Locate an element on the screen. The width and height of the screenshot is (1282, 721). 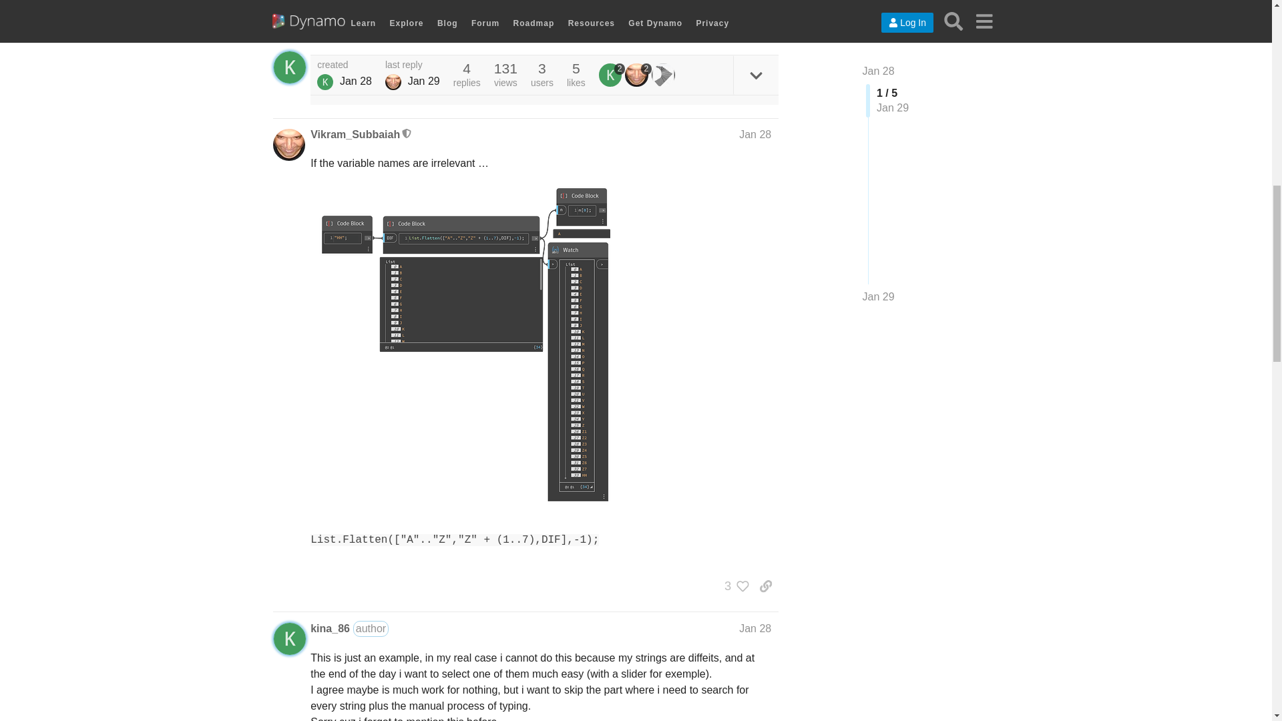
Pop is located at coordinates (325, 82).